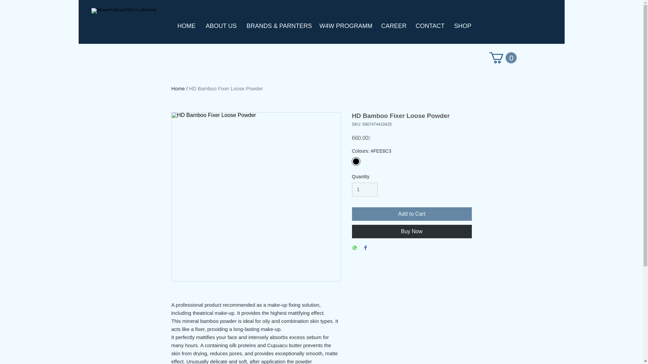 The image size is (648, 364). I want to click on Buy Now, so click(412, 232).